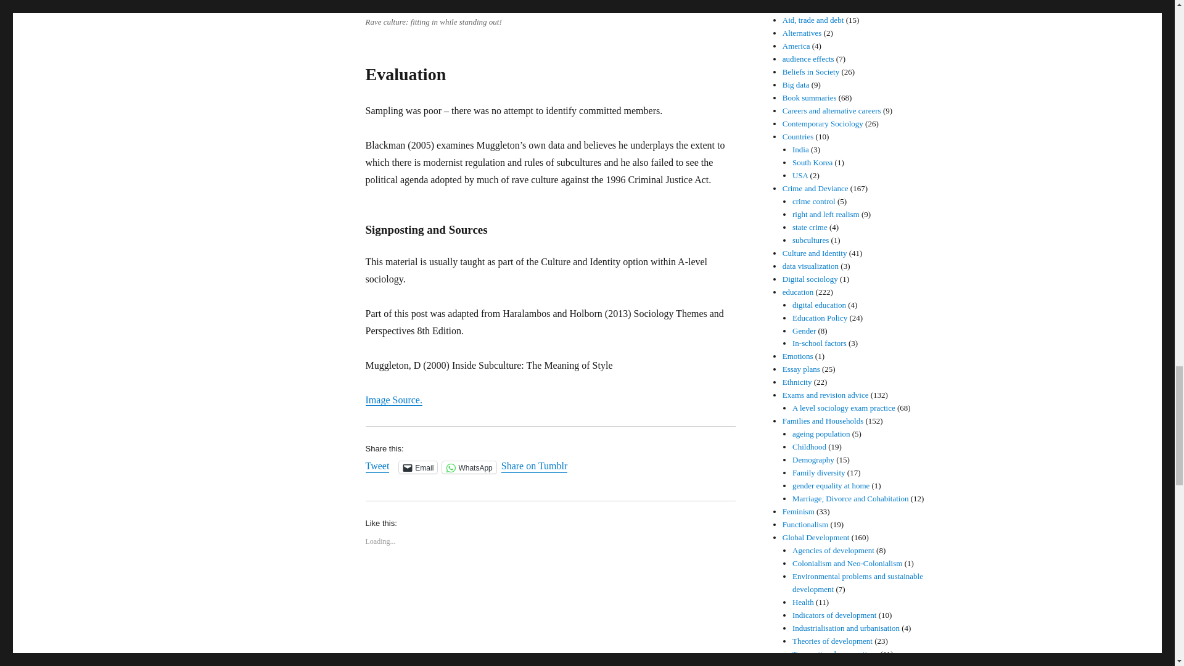 The height and width of the screenshot is (666, 1184). What do you see at coordinates (469, 467) in the screenshot?
I see `Click to share on WhatsApp` at bounding box center [469, 467].